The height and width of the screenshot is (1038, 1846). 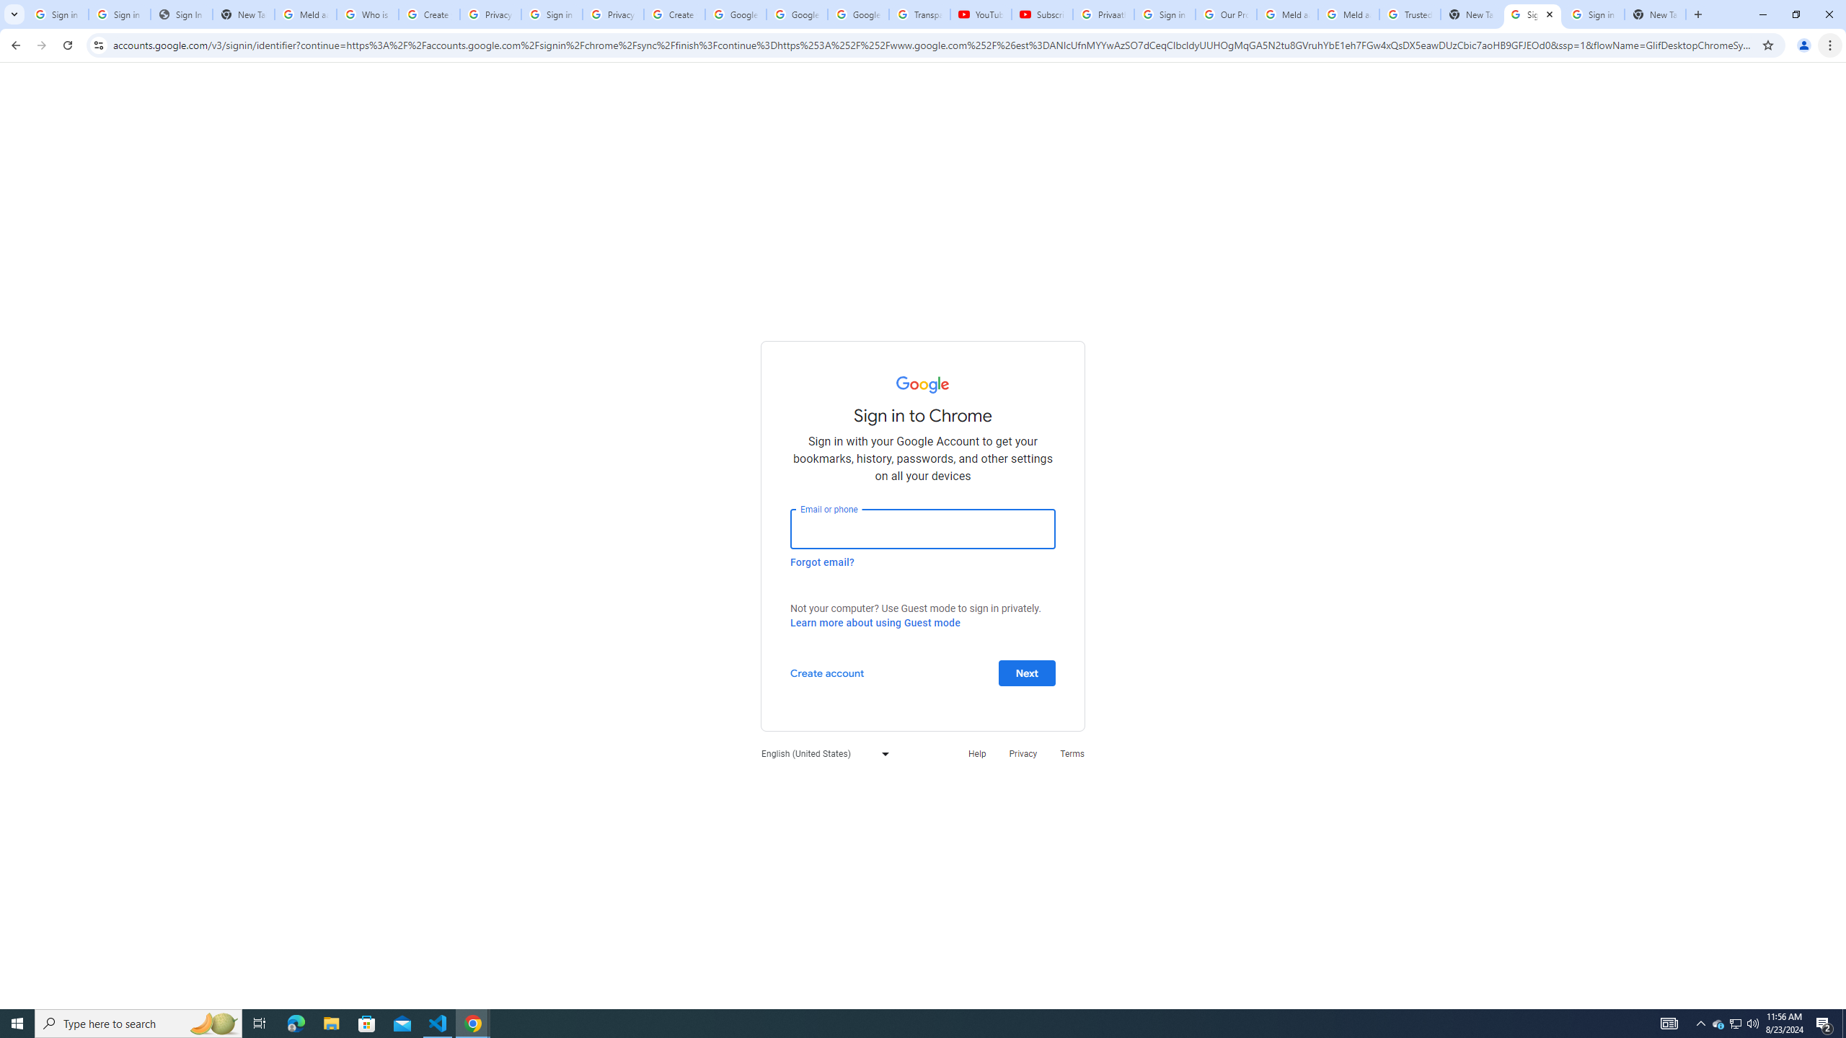 What do you see at coordinates (1471, 14) in the screenshot?
I see `New Tab` at bounding box center [1471, 14].